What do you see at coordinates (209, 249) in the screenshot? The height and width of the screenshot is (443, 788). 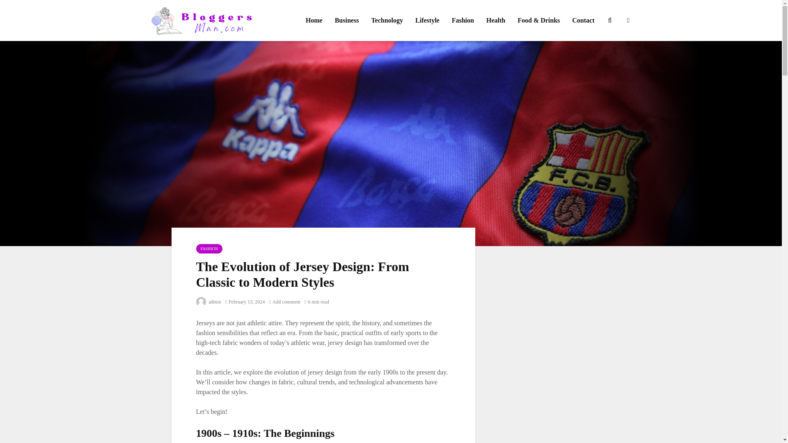 I see `FASHION` at bounding box center [209, 249].